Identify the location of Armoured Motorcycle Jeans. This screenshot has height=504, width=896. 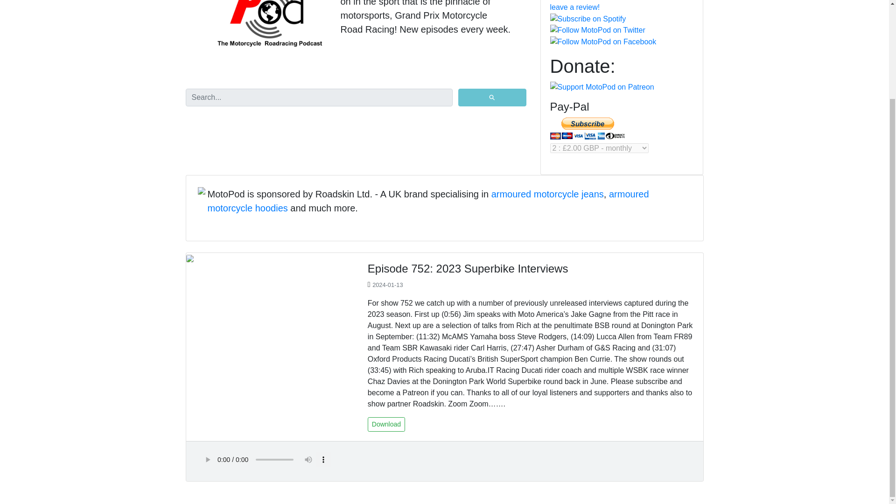
(547, 194).